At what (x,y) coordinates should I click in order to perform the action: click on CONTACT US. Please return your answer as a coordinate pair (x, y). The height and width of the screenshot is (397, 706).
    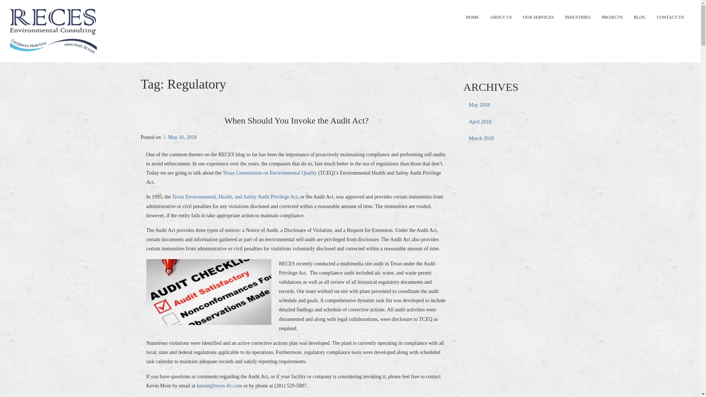
    Looking at the image, I should click on (670, 17).